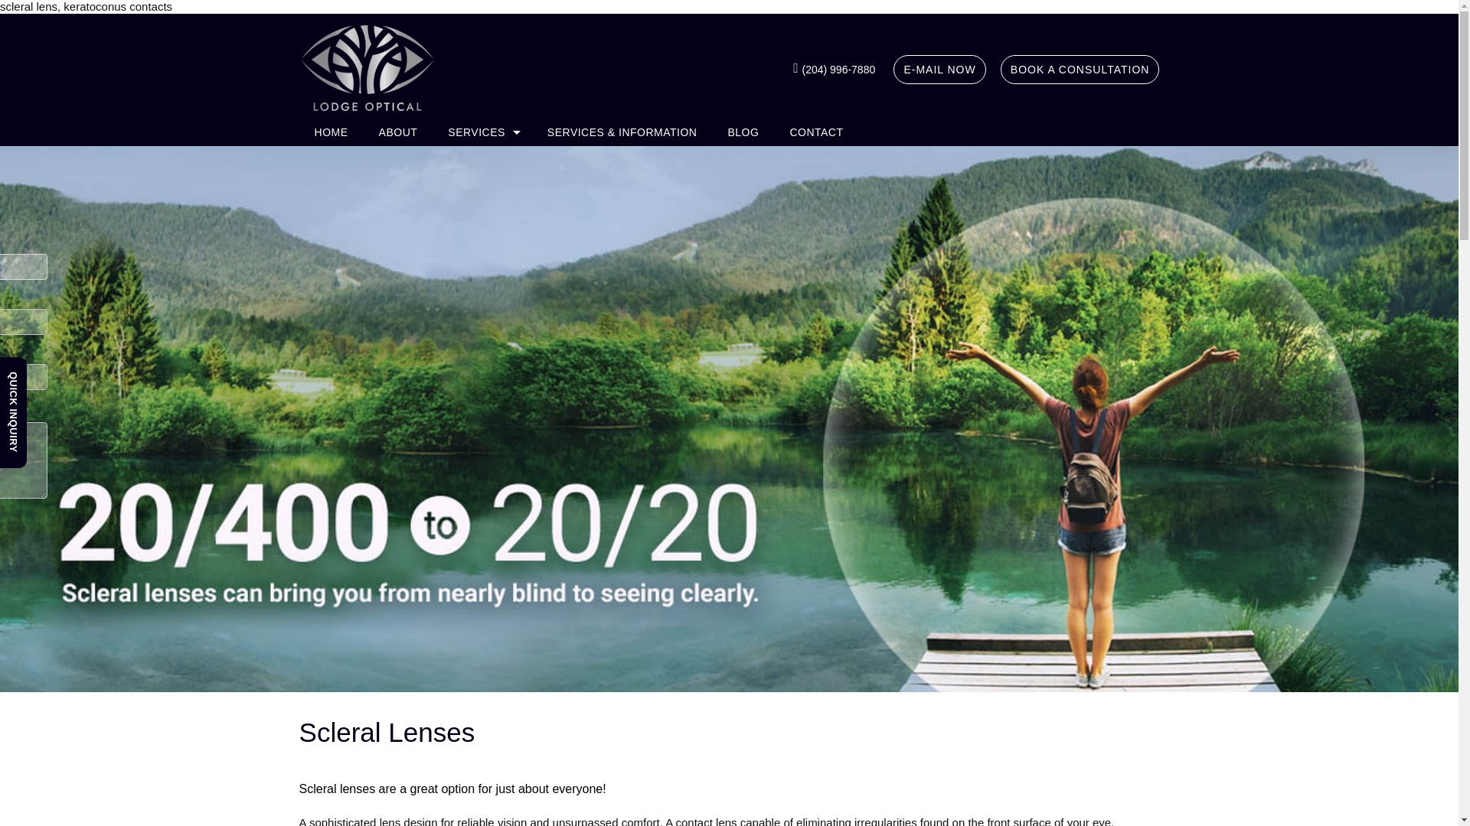  I want to click on CONTACT, so click(816, 132).